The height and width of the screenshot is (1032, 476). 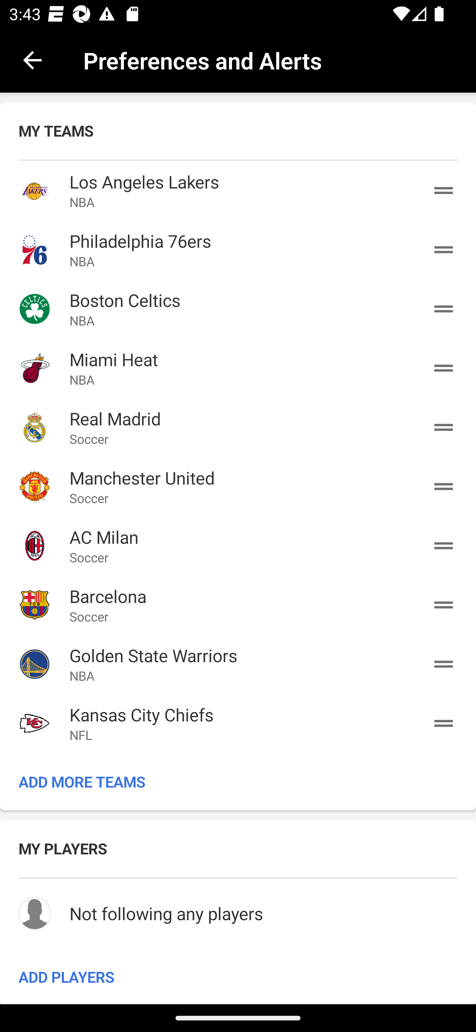 I want to click on ADD MORE TEAMS, so click(x=238, y=781).